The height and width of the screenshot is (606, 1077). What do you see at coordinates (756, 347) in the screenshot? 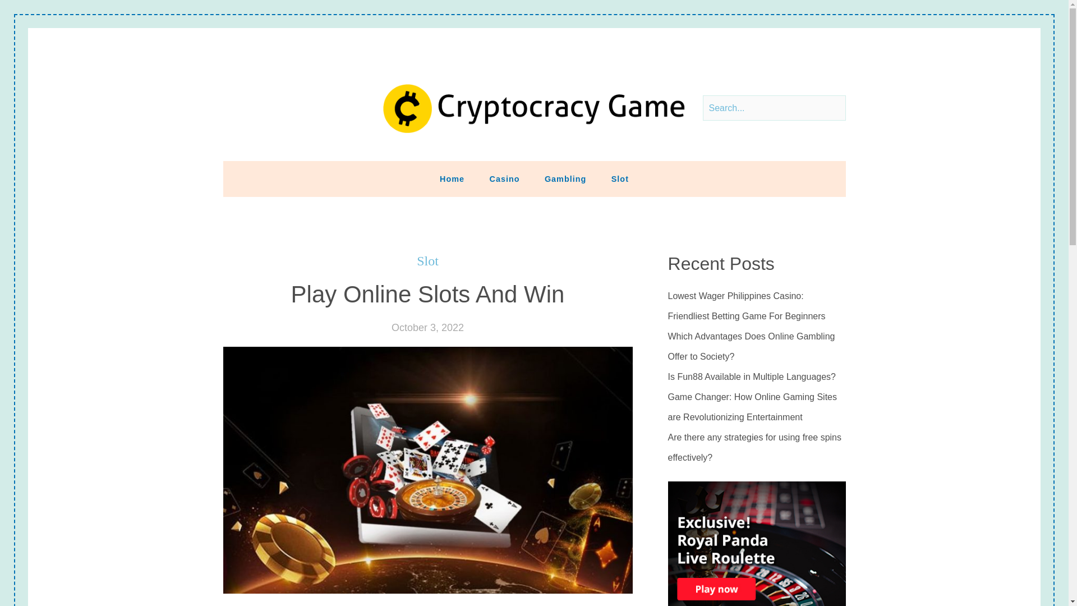
I see `Which Advantages Does Online Gambling Offer to Society?` at bounding box center [756, 347].